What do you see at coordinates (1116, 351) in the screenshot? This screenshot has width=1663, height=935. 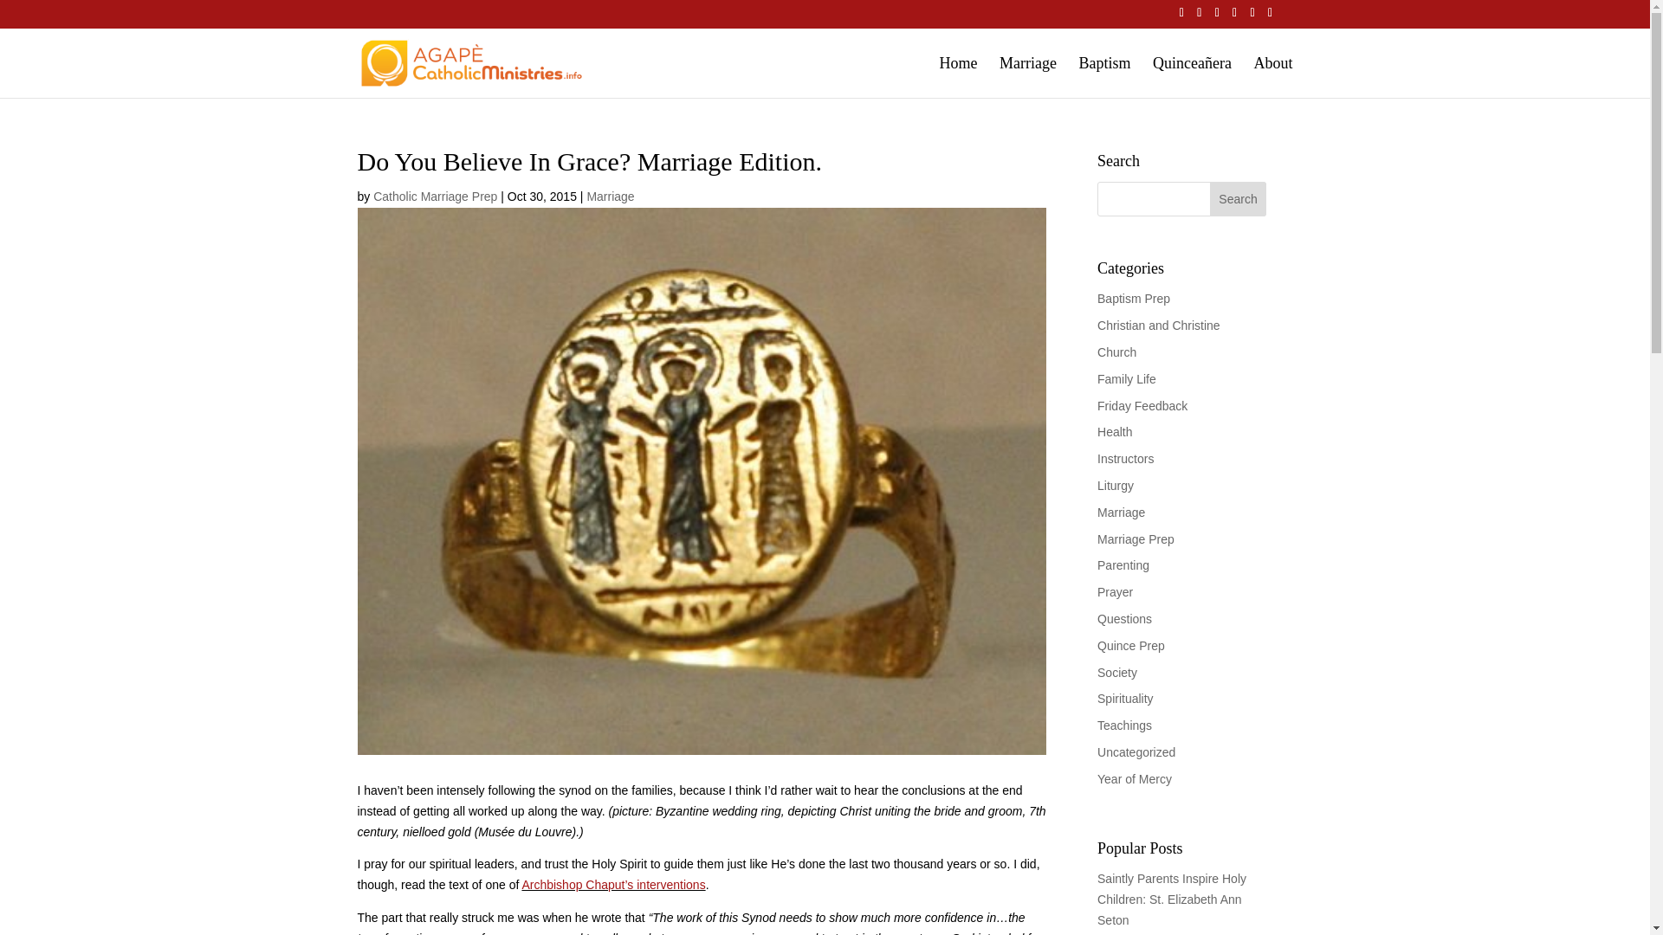 I see `Church` at bounding box center [1116, 351].